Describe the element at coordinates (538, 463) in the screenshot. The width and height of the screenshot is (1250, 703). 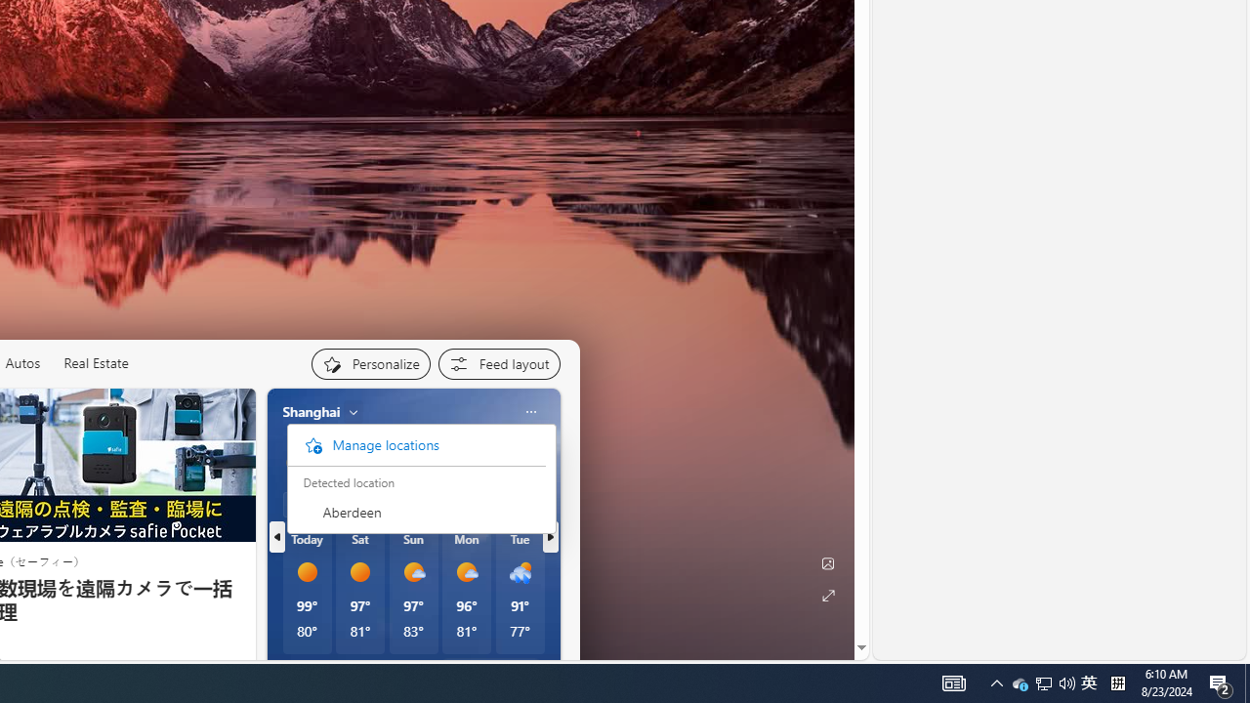
I see `Expect rain showers next Tuesday` at that location.